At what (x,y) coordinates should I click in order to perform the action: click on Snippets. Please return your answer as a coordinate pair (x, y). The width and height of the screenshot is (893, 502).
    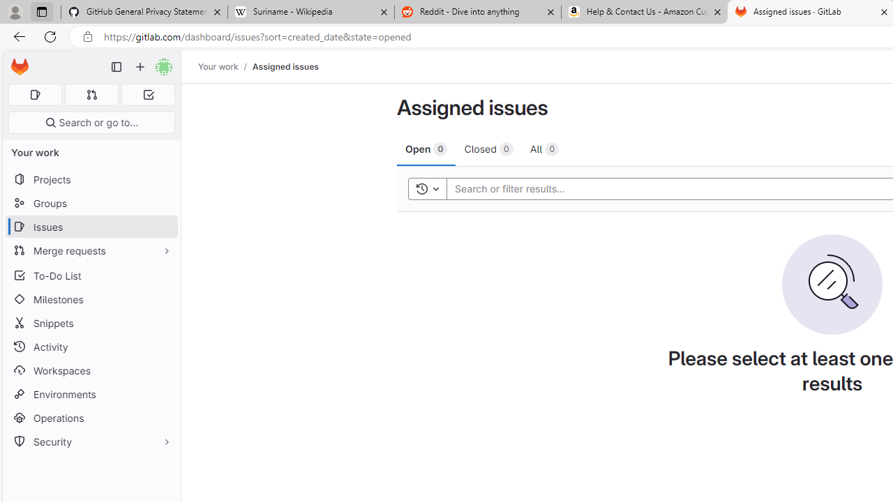
    Looking at the image, I should click on (91, 324).